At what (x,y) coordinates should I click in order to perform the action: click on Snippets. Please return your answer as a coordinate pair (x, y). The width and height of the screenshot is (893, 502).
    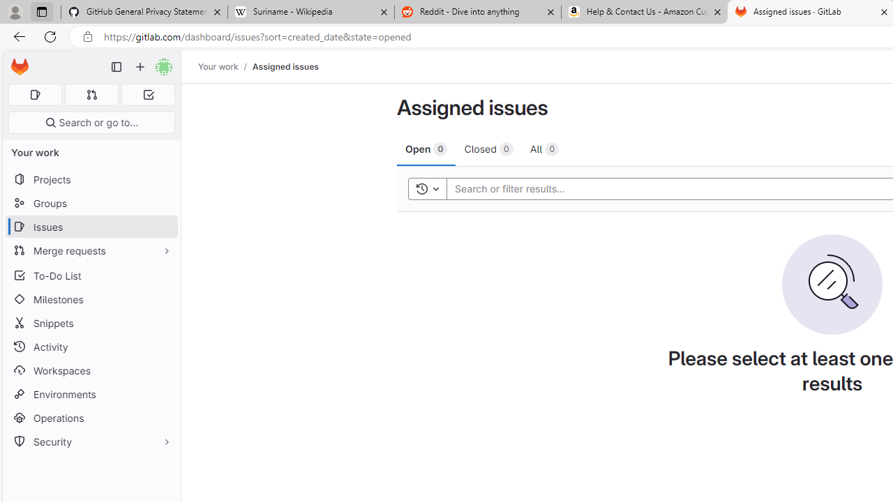
    Looking at the image, I should click on (91, 324).